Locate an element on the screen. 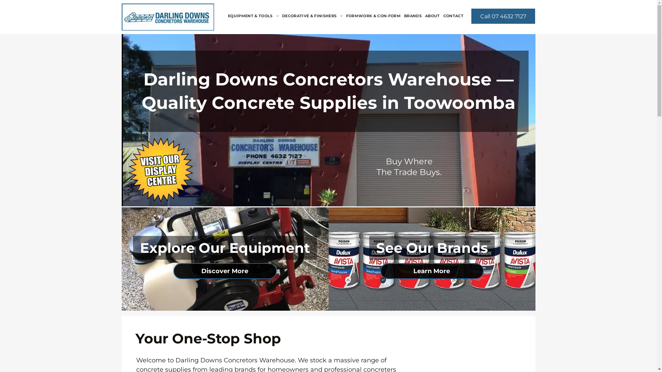 This screenshot has width=662, height=372. Call 07 4632 7127 is located at coordinates (503, 16).